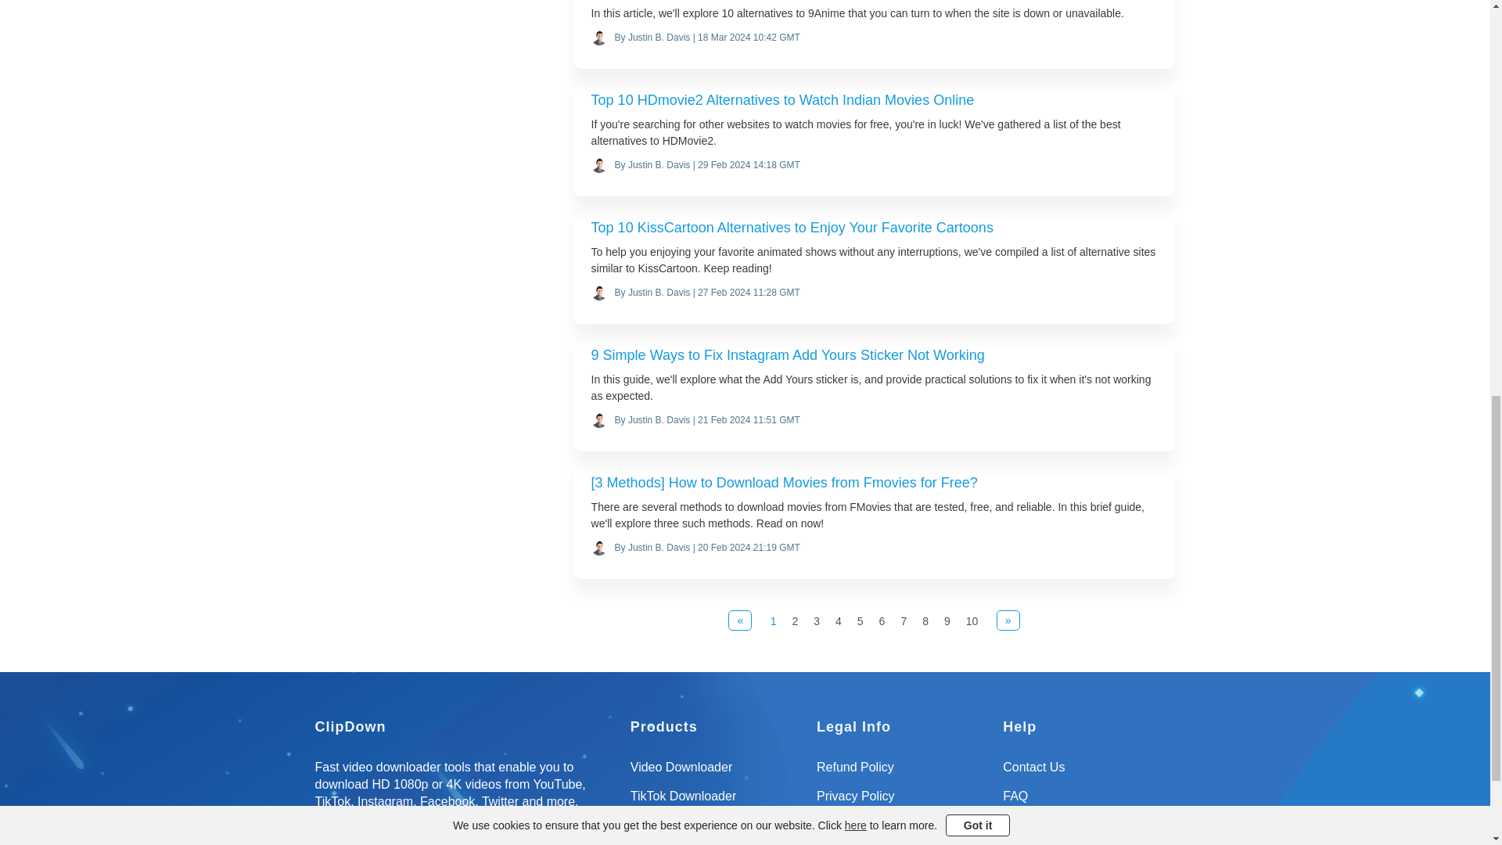 This screenshot has height=845, width=1502. Describe the element at coordinates (903, 831) in the screenshot. I see `License Agreement` at that location.